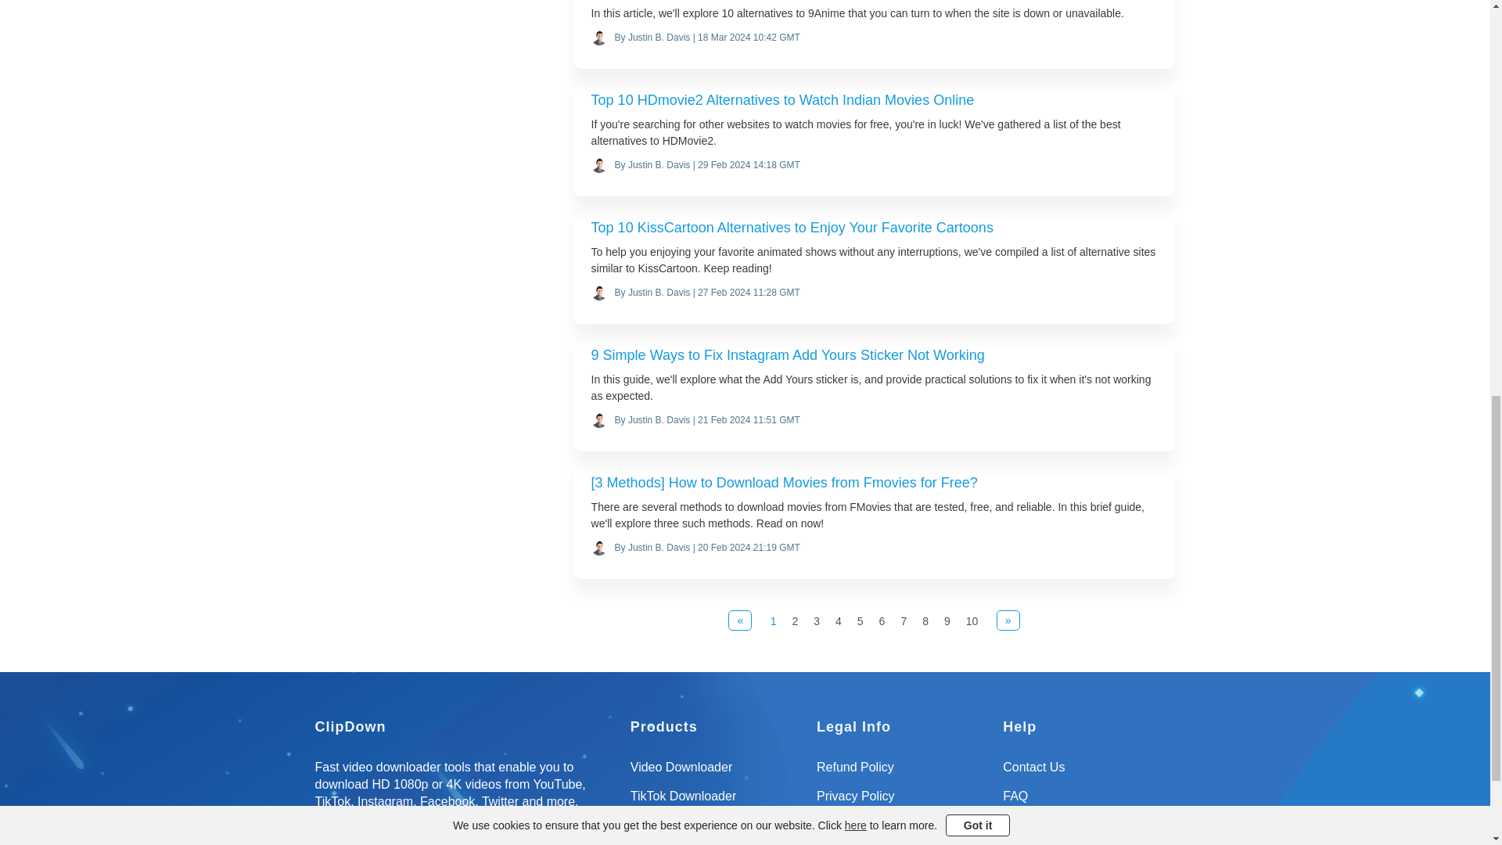 This screenshot has height=845, width=1502. Describe the element at coordinates (903, 831) in the screenshot. I see `License Agreement` at that location.